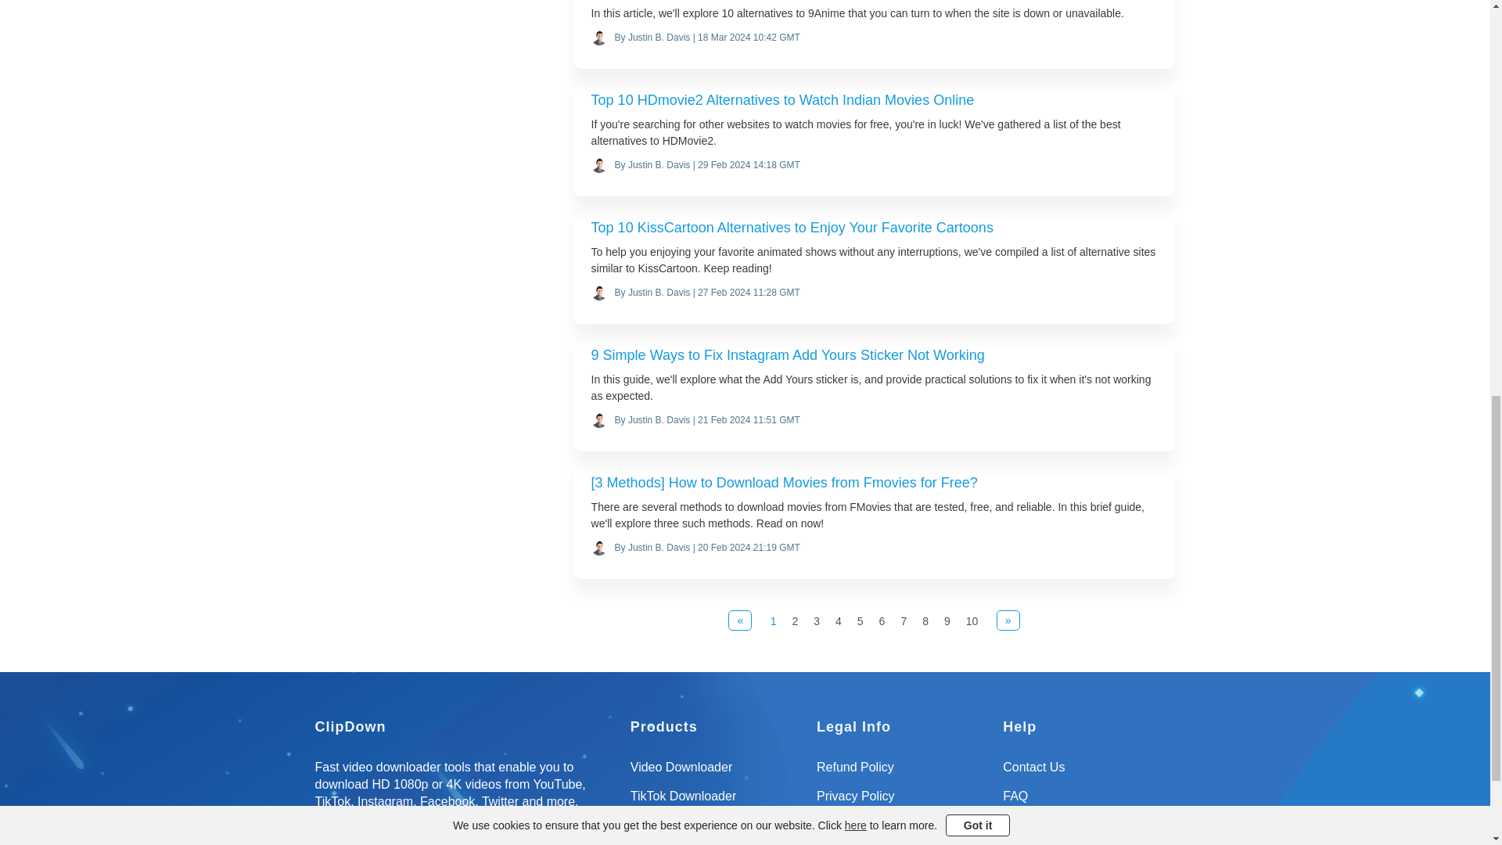 This screenshot has height=845, width=1502. Describe the element at coordinates (903, 831) in the screenshot. I see `License Agreement` at that location.